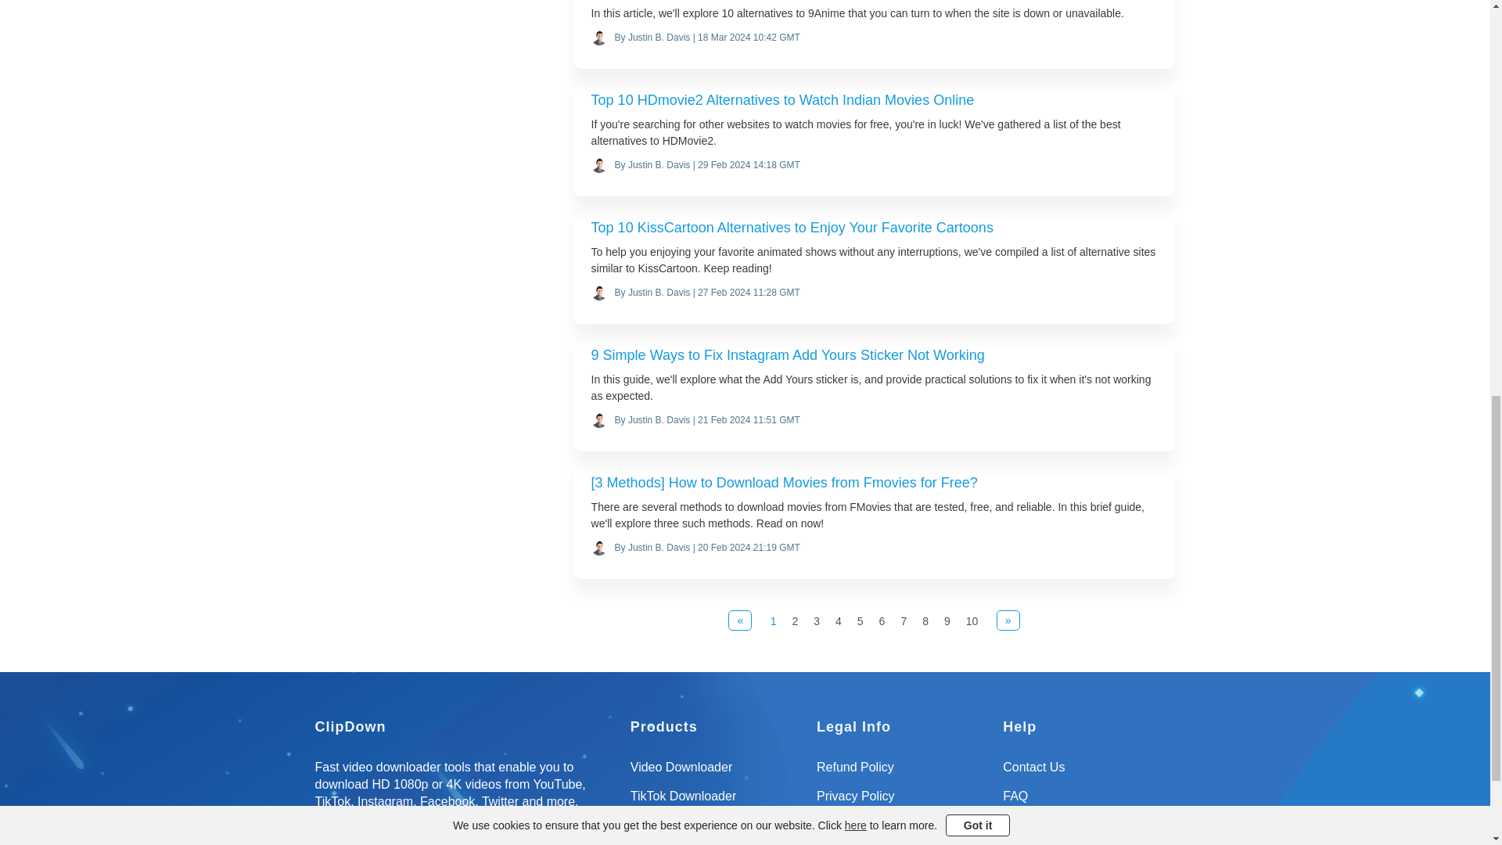 This screenshot has height=845, width=1502. Describe the element at coordinates (903, 831) in the screenshot. I see `License Agreement` at that location.